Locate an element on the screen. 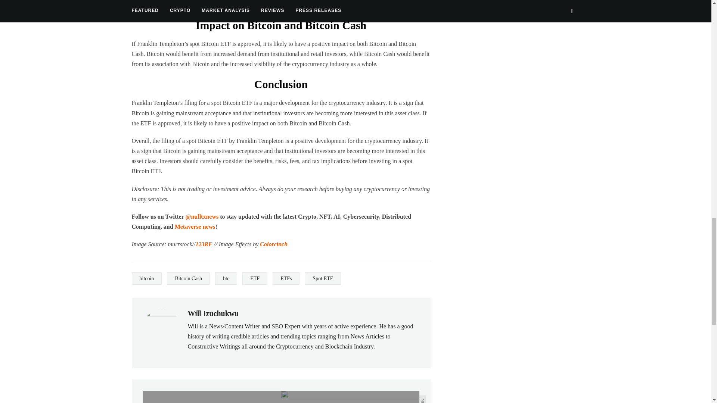 The width and height of the screenshot is (717, 403). btc is located at coordinates (226, 278).